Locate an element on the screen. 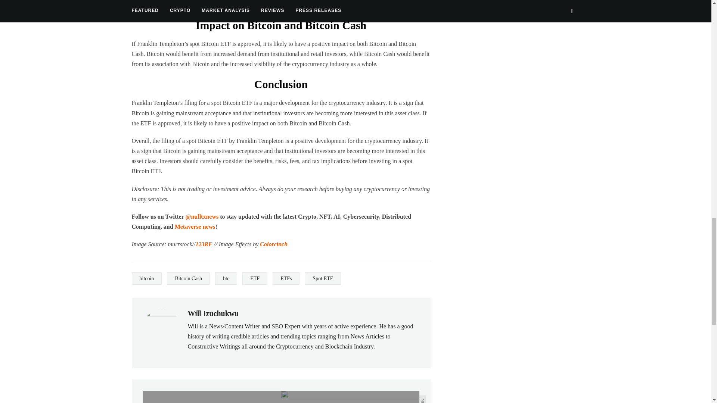 The width and height of the screenshot is (717, 403). btc is located at coordinates (226, 278).